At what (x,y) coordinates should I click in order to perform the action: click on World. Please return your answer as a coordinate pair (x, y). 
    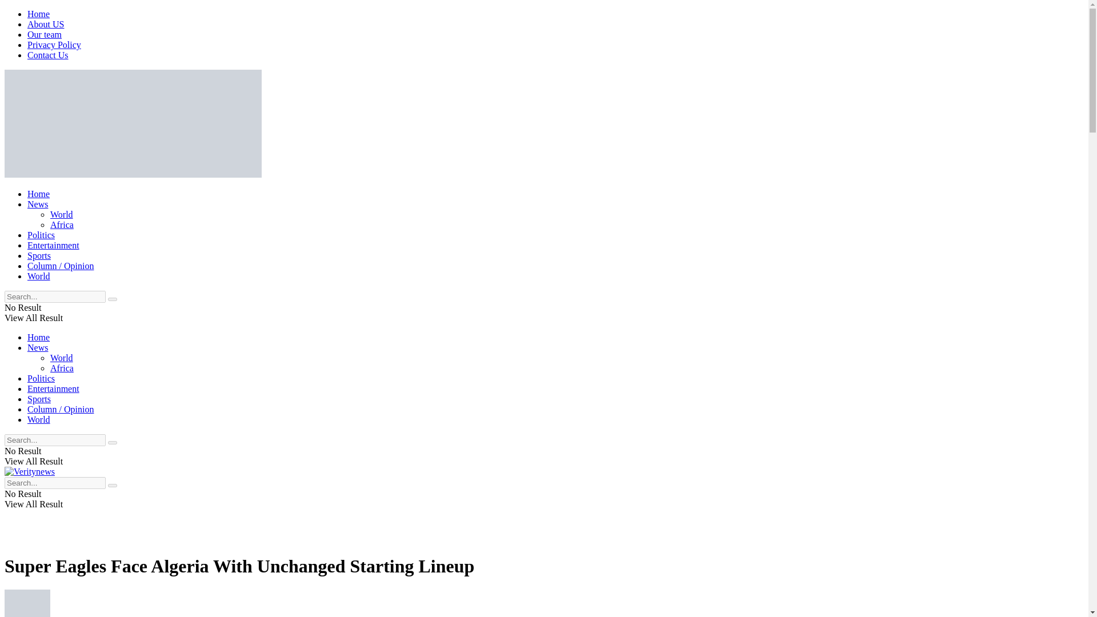
    Looking at the image, I should click on (62, 358).